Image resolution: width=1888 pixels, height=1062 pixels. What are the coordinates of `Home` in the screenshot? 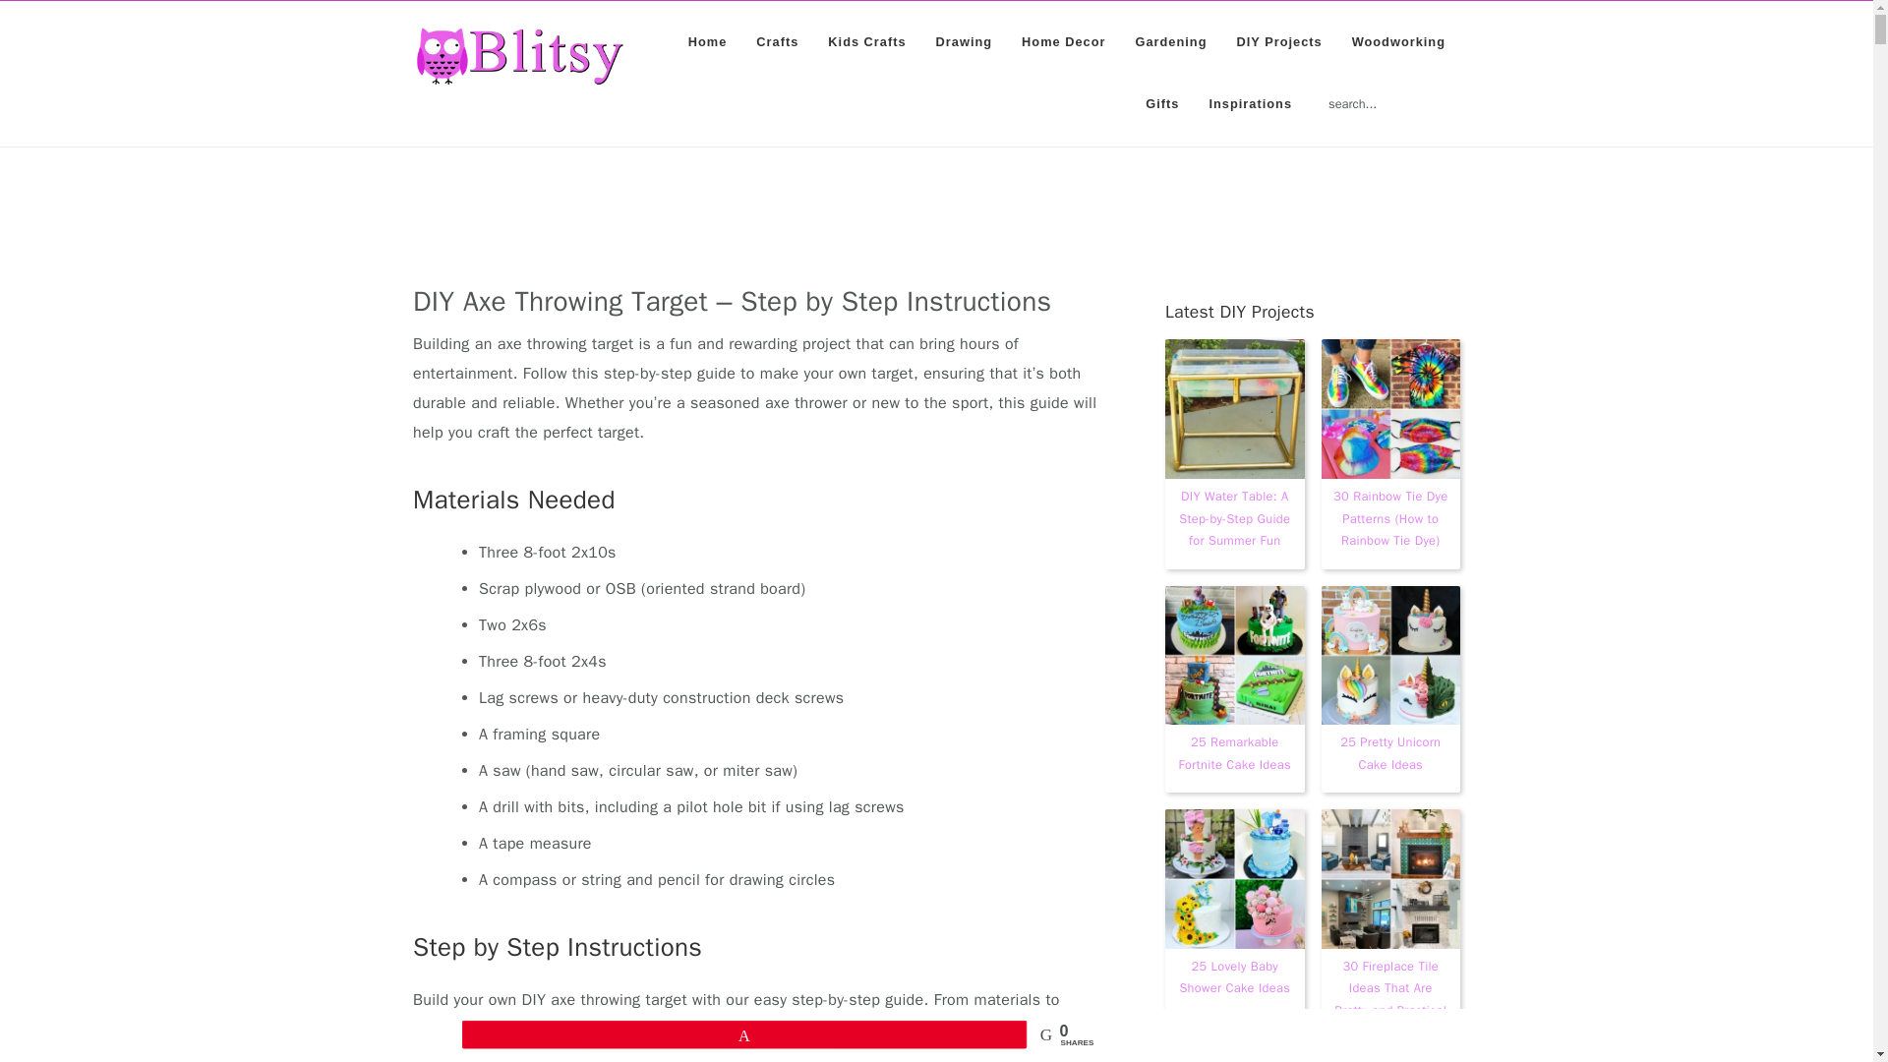 It's located at (708, 41).